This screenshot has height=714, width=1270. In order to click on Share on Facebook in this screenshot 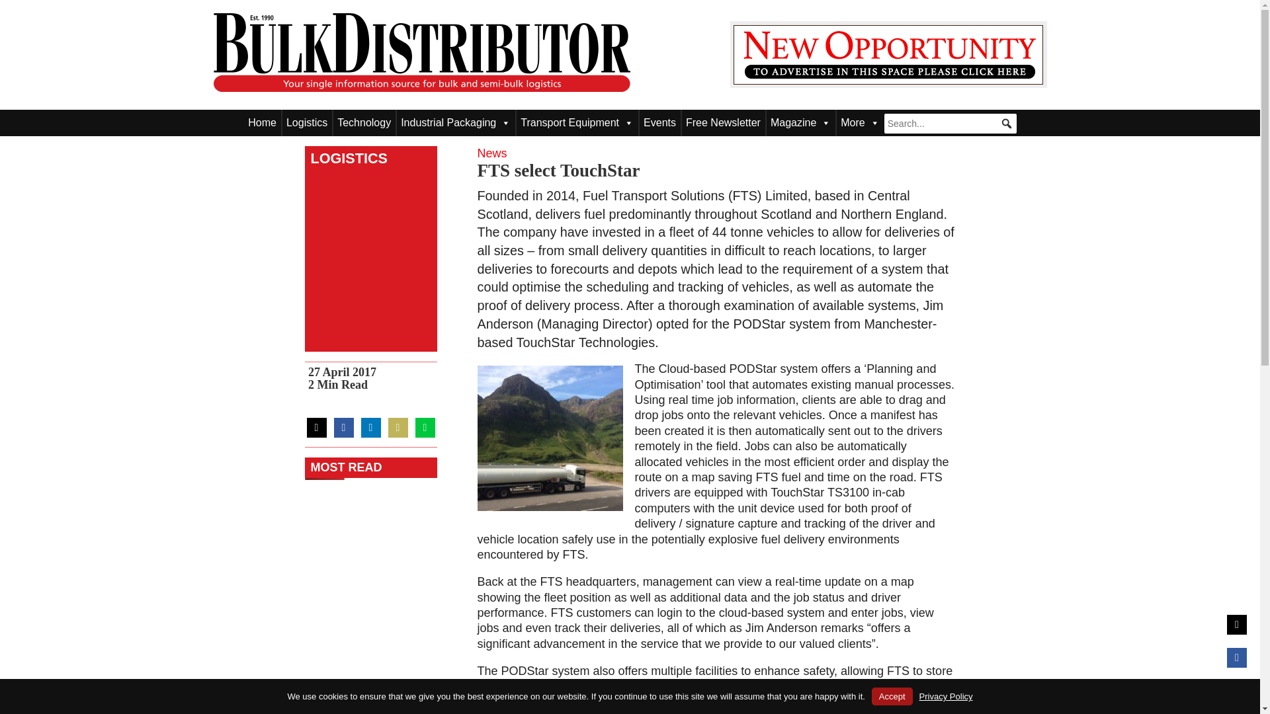, I will do `click(343, 427)`.